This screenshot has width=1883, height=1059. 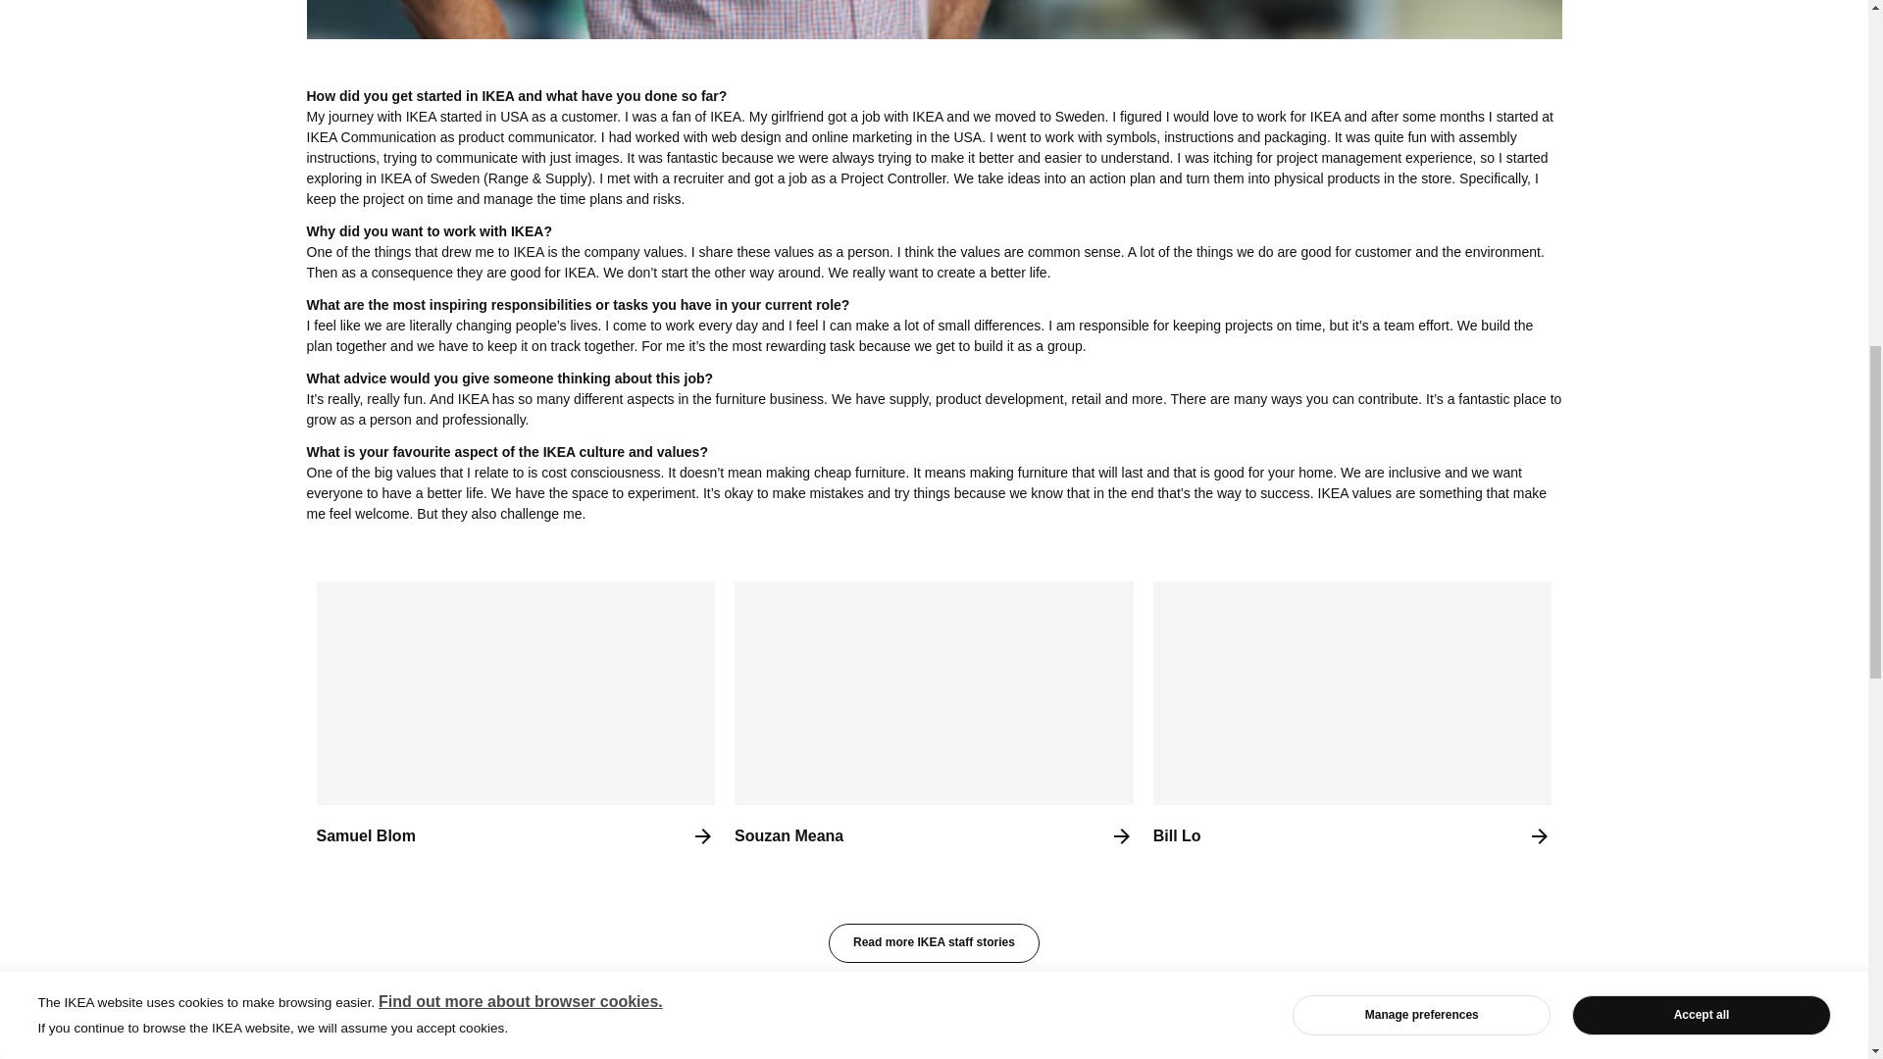 I want to click on Souzan Meana, so click(x=934, y=724).